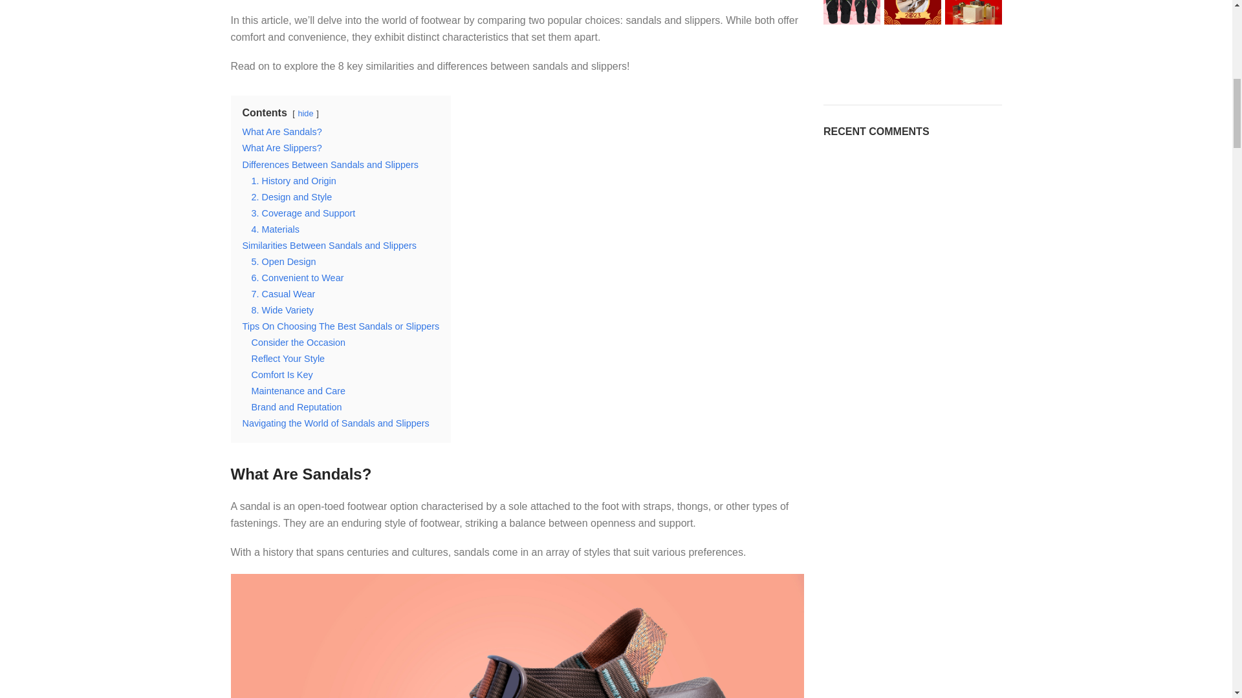 This screenshot has width=1242, height=698. I want to click on What Are Slippers?, so click(282, 147).